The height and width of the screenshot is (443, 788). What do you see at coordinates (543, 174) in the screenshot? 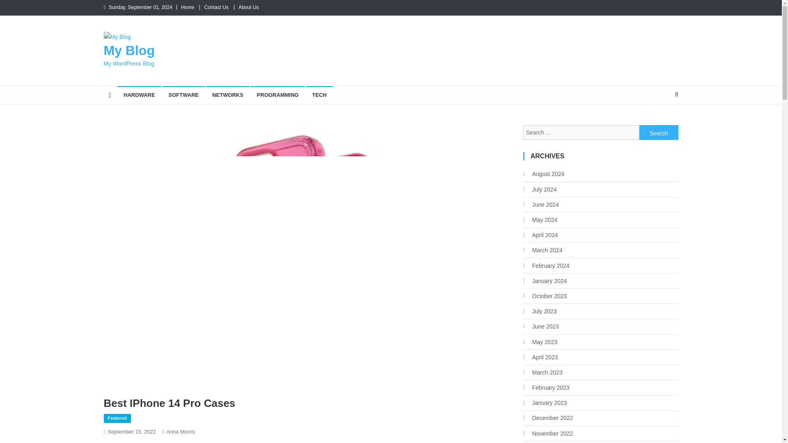
I see `August 2024` at bounding box center [543, 174].